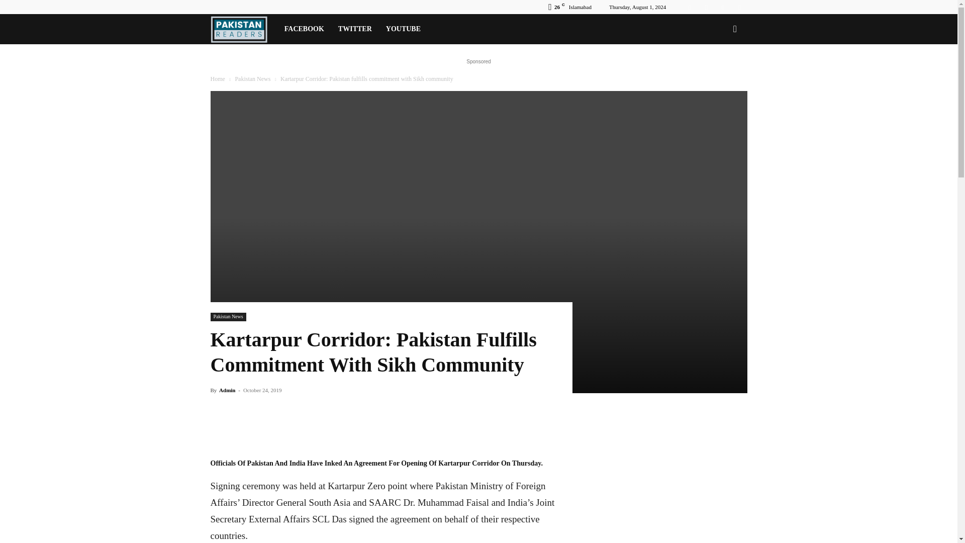 This screenshot has height=543, width=965. What do you see at coordinates (252, 79) in the screenshot?
I see `View all posts in Pakistan News` at bounding box center [252, 79].